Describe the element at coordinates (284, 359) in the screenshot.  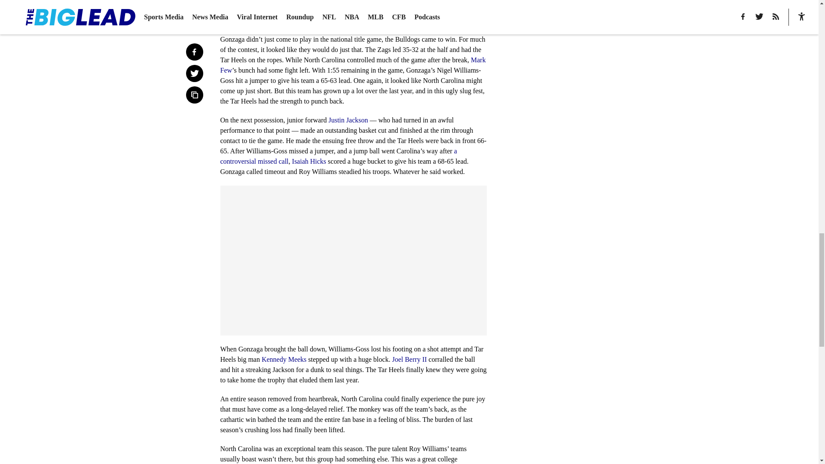
I see `Kennedy Meeks` at that location.